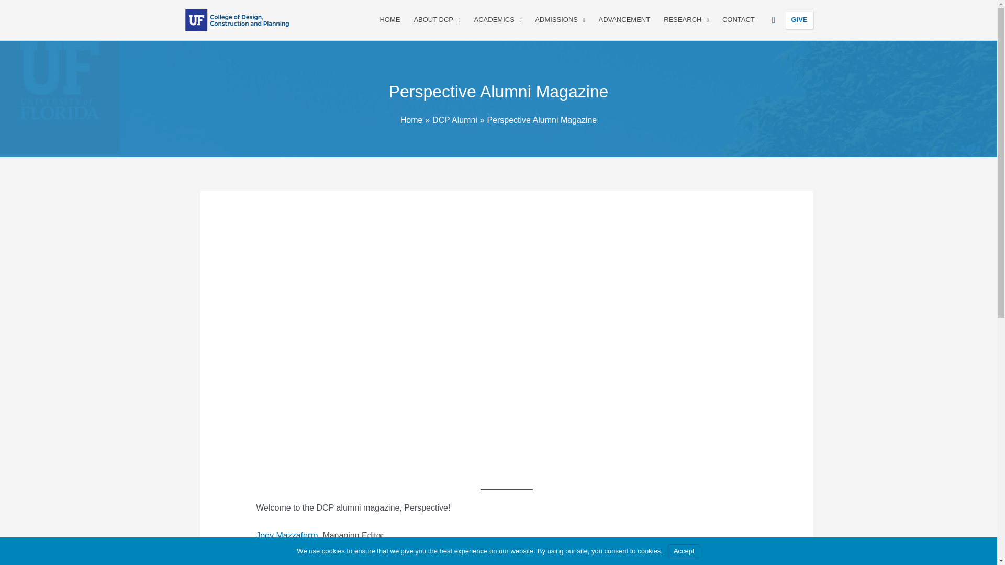 Image resolution: width=1005 pixels, height=565 pixels. Describe the element at coordinates (497, 20) in the screenshot. I see `ACADEMICS` at that location.